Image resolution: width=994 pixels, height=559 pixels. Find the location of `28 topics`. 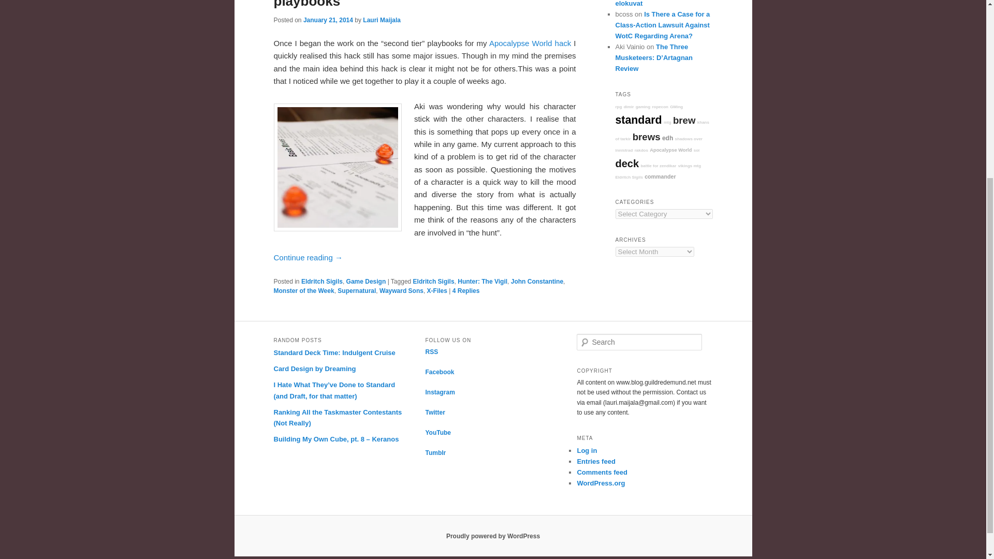

28 topics is located at coordinates (660, 107).